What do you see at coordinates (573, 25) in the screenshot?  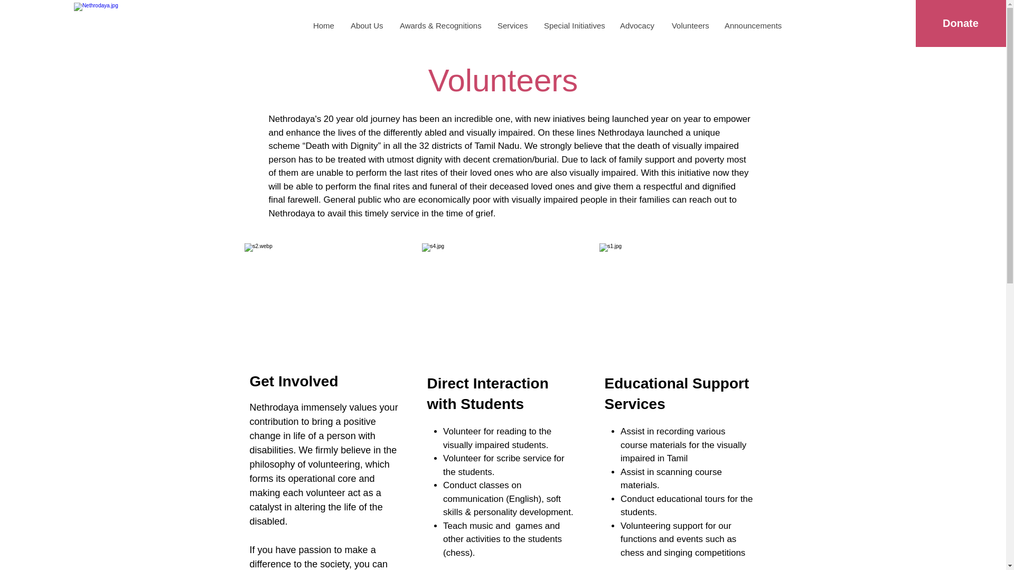 I see `Special Initiatives` at bounding box center [573, 25].